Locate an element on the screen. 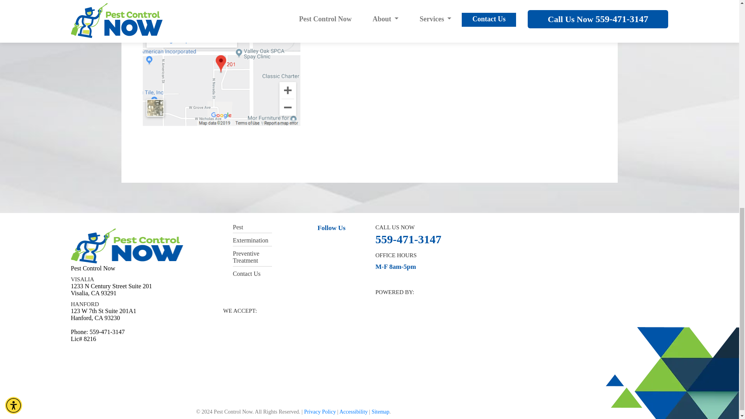 Image resolution: width=745 pixels, height=419 pixels. 559-471-3147 is located at coordinates (408, 239).